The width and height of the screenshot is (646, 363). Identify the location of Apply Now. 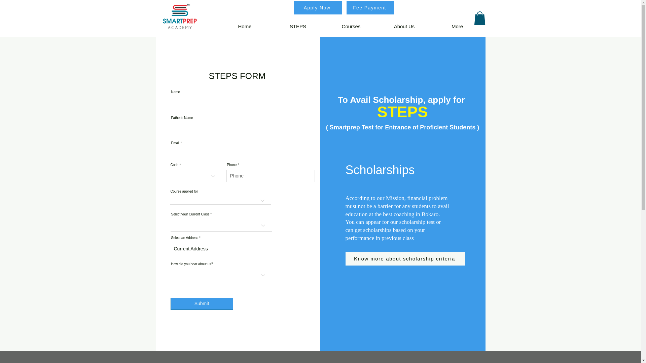
(318, 8).